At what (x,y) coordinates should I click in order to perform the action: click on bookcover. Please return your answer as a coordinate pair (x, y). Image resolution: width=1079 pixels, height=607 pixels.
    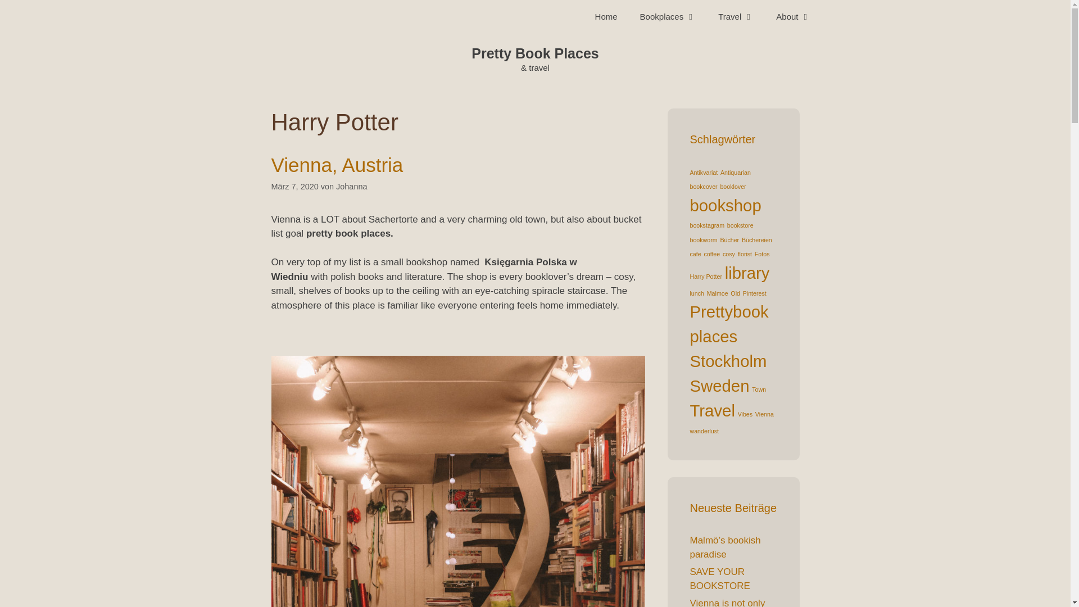
    Looking at the image, I should click on (704, 187).